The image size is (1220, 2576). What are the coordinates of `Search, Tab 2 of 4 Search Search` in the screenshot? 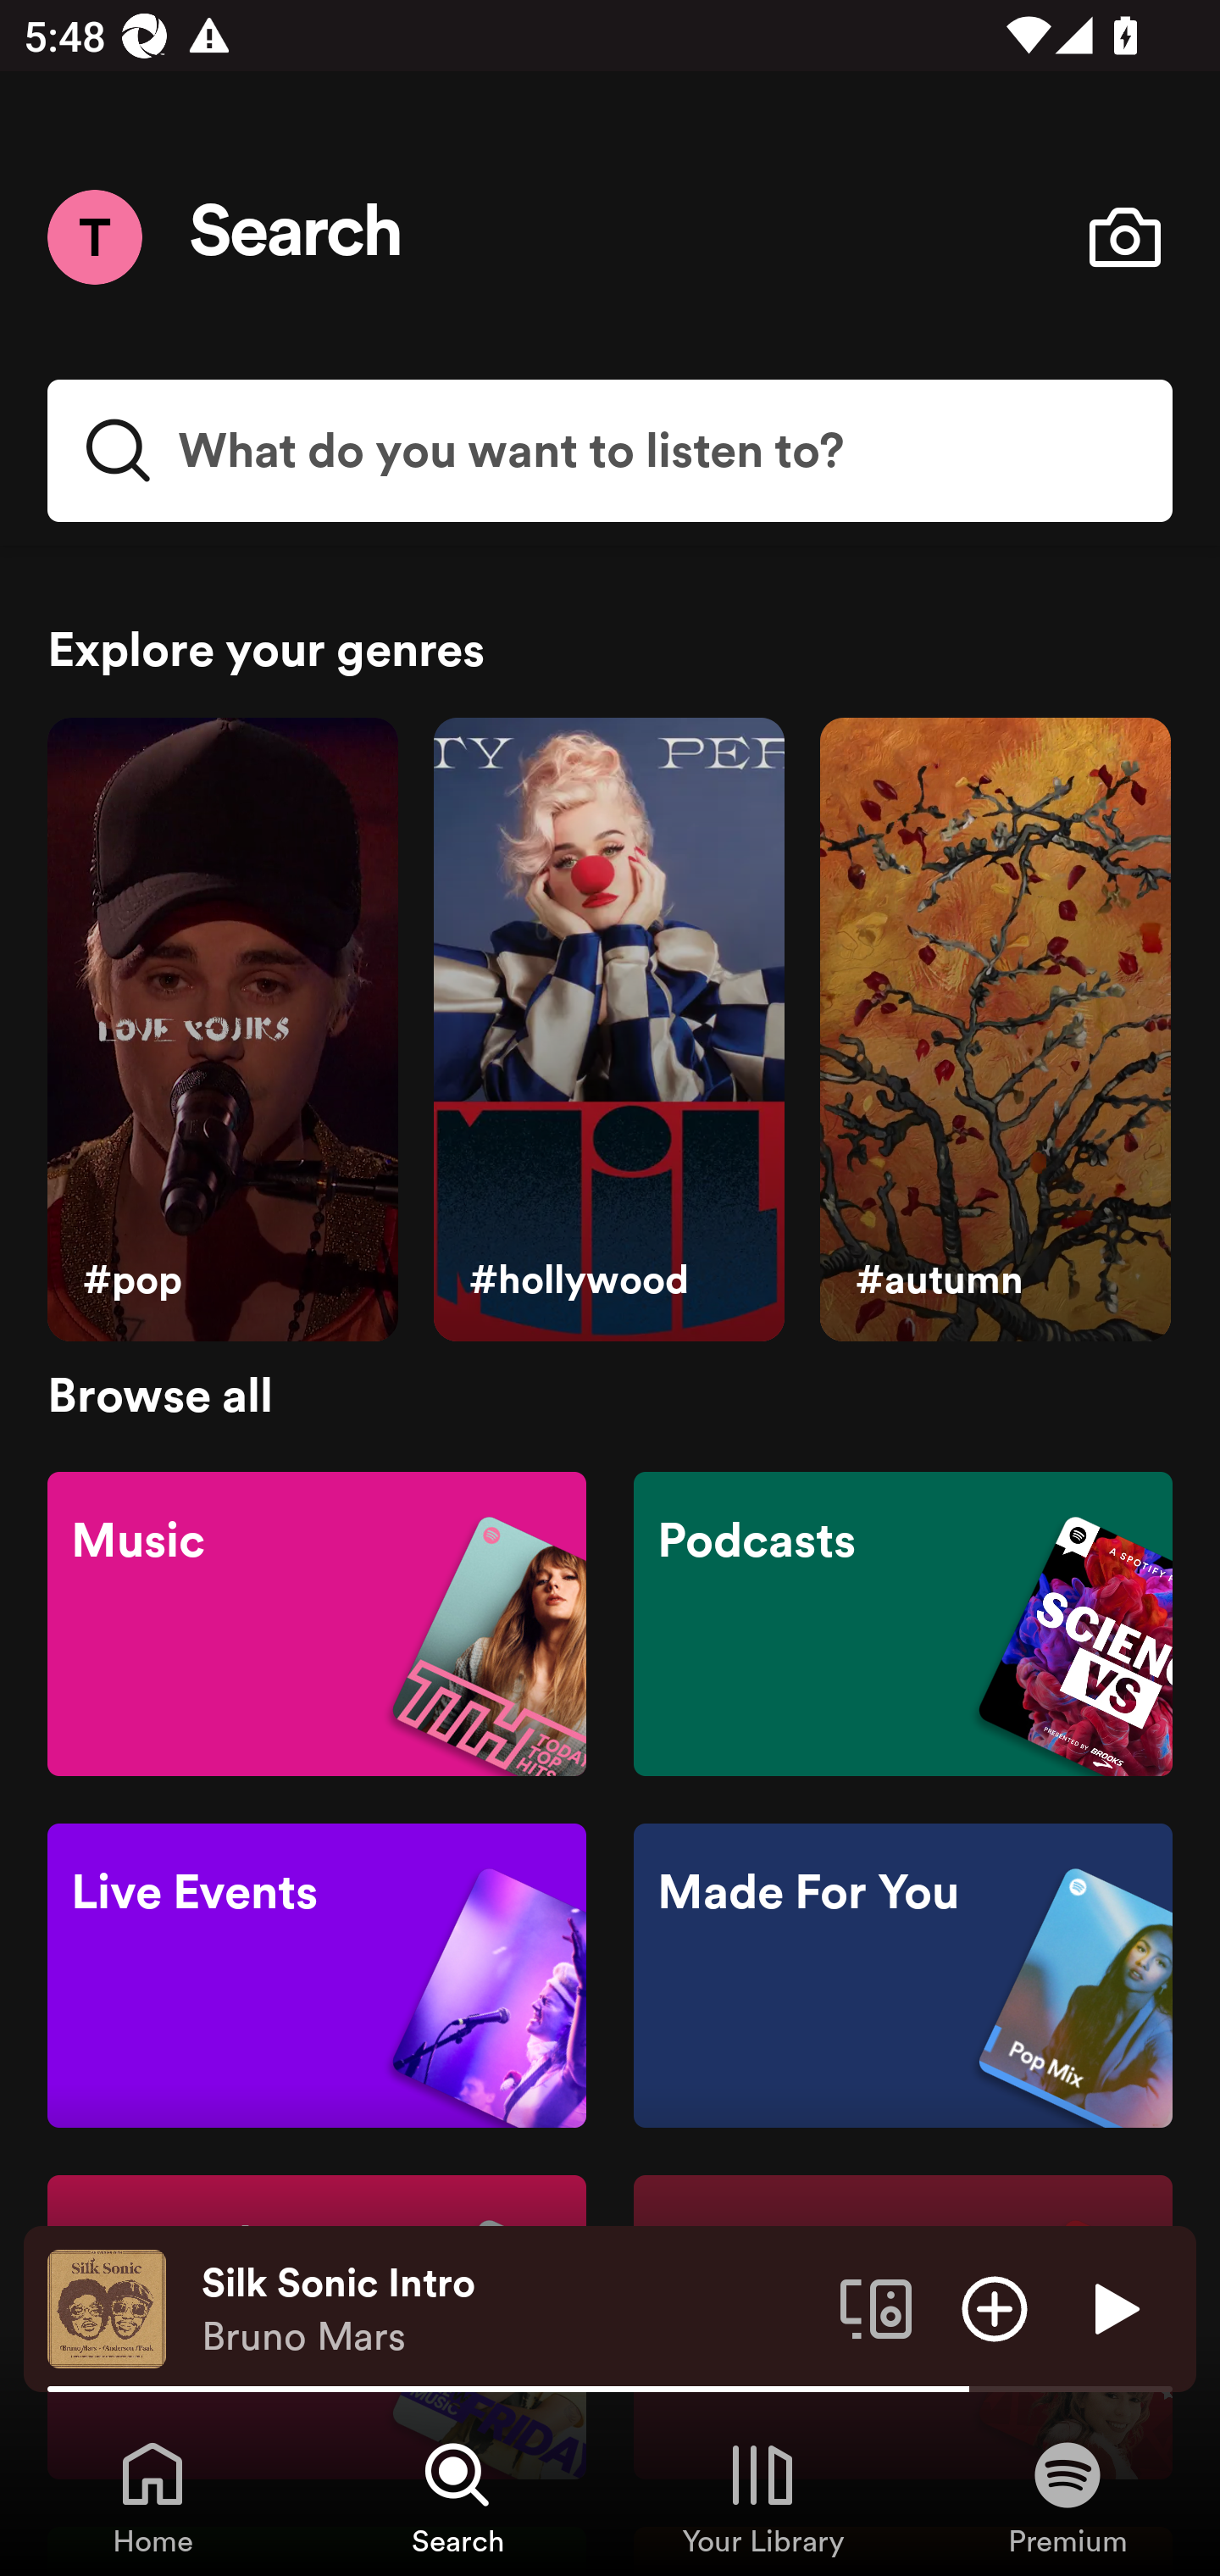 It's located at (457, 2496).